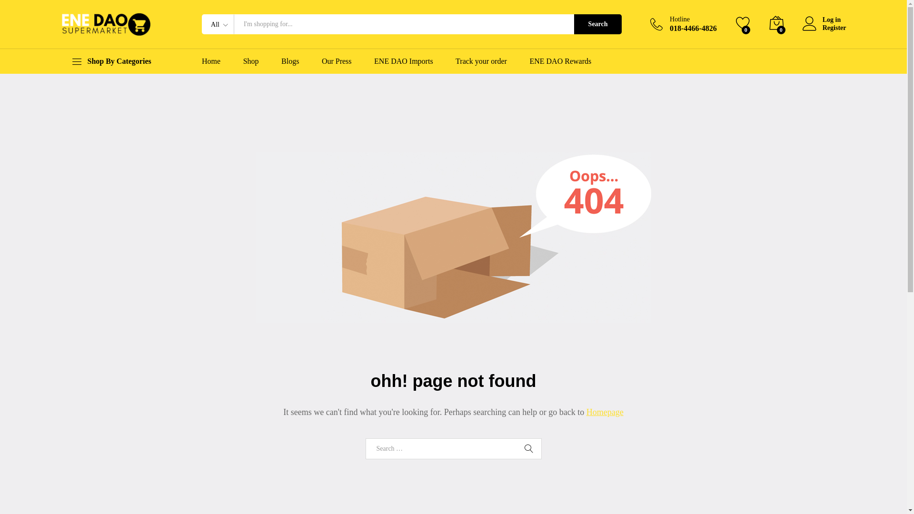 The height and width of the screenshot is (514, 914). I want to click on ENE DAO Rewards, so click(560, 61).